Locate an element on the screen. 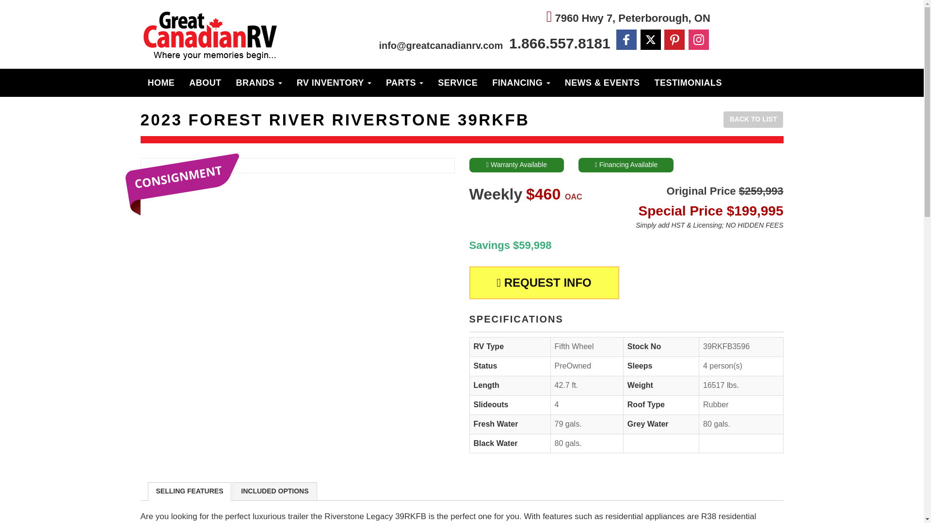  Follow on X is located at coordinates (651, 39).